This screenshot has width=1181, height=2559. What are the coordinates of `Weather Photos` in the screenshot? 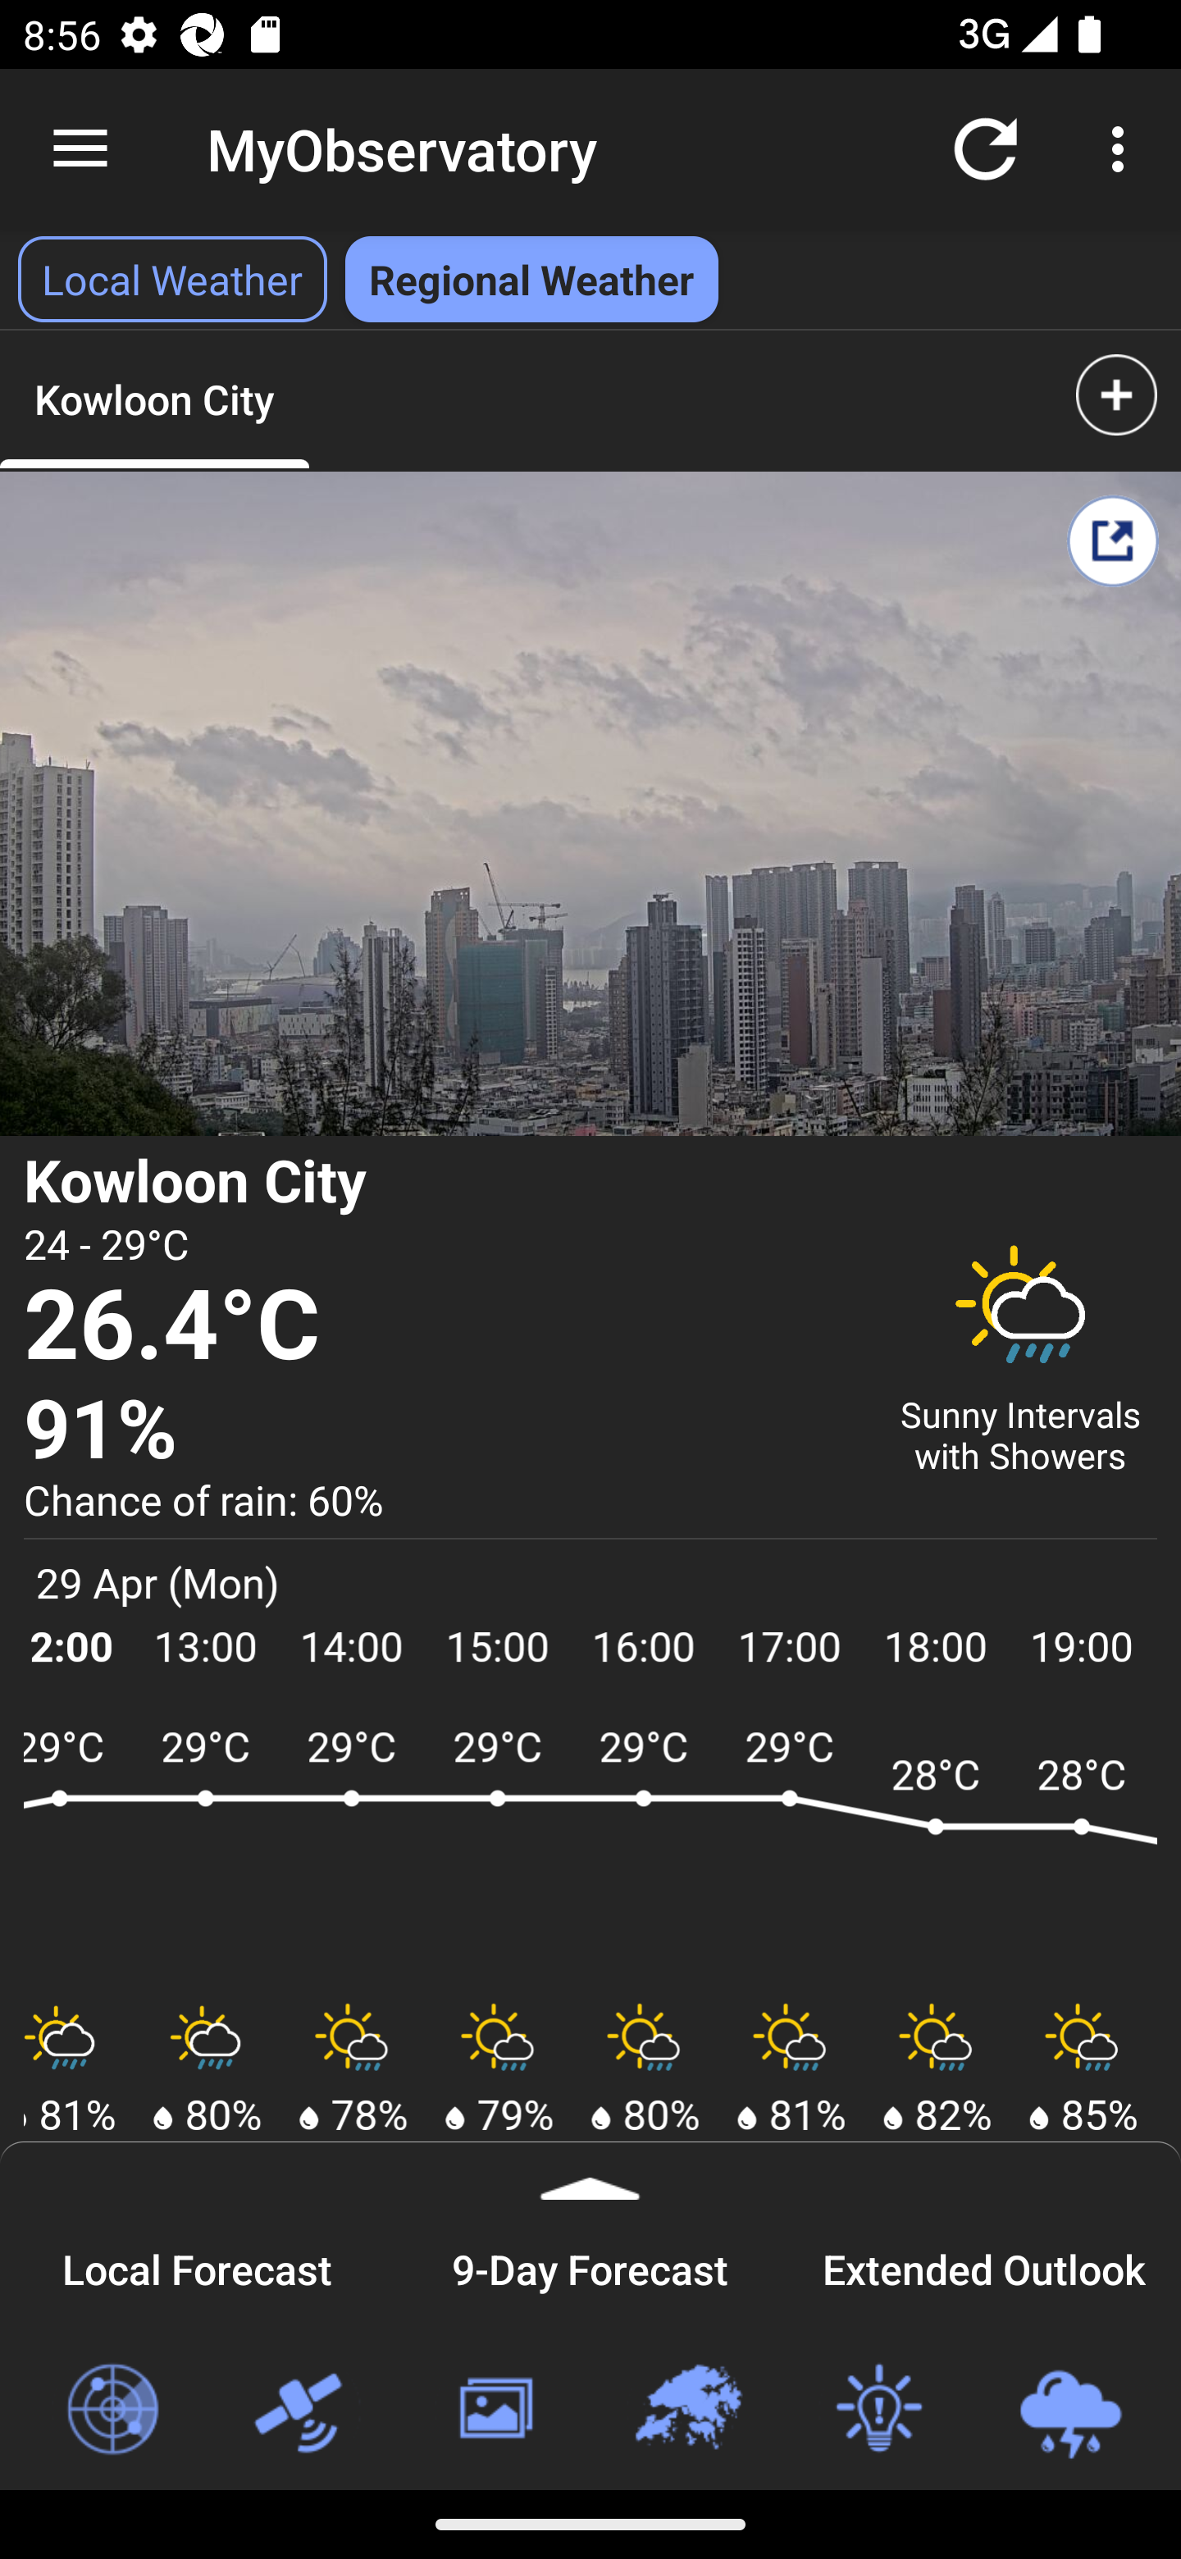 It's located at (494, 2410).